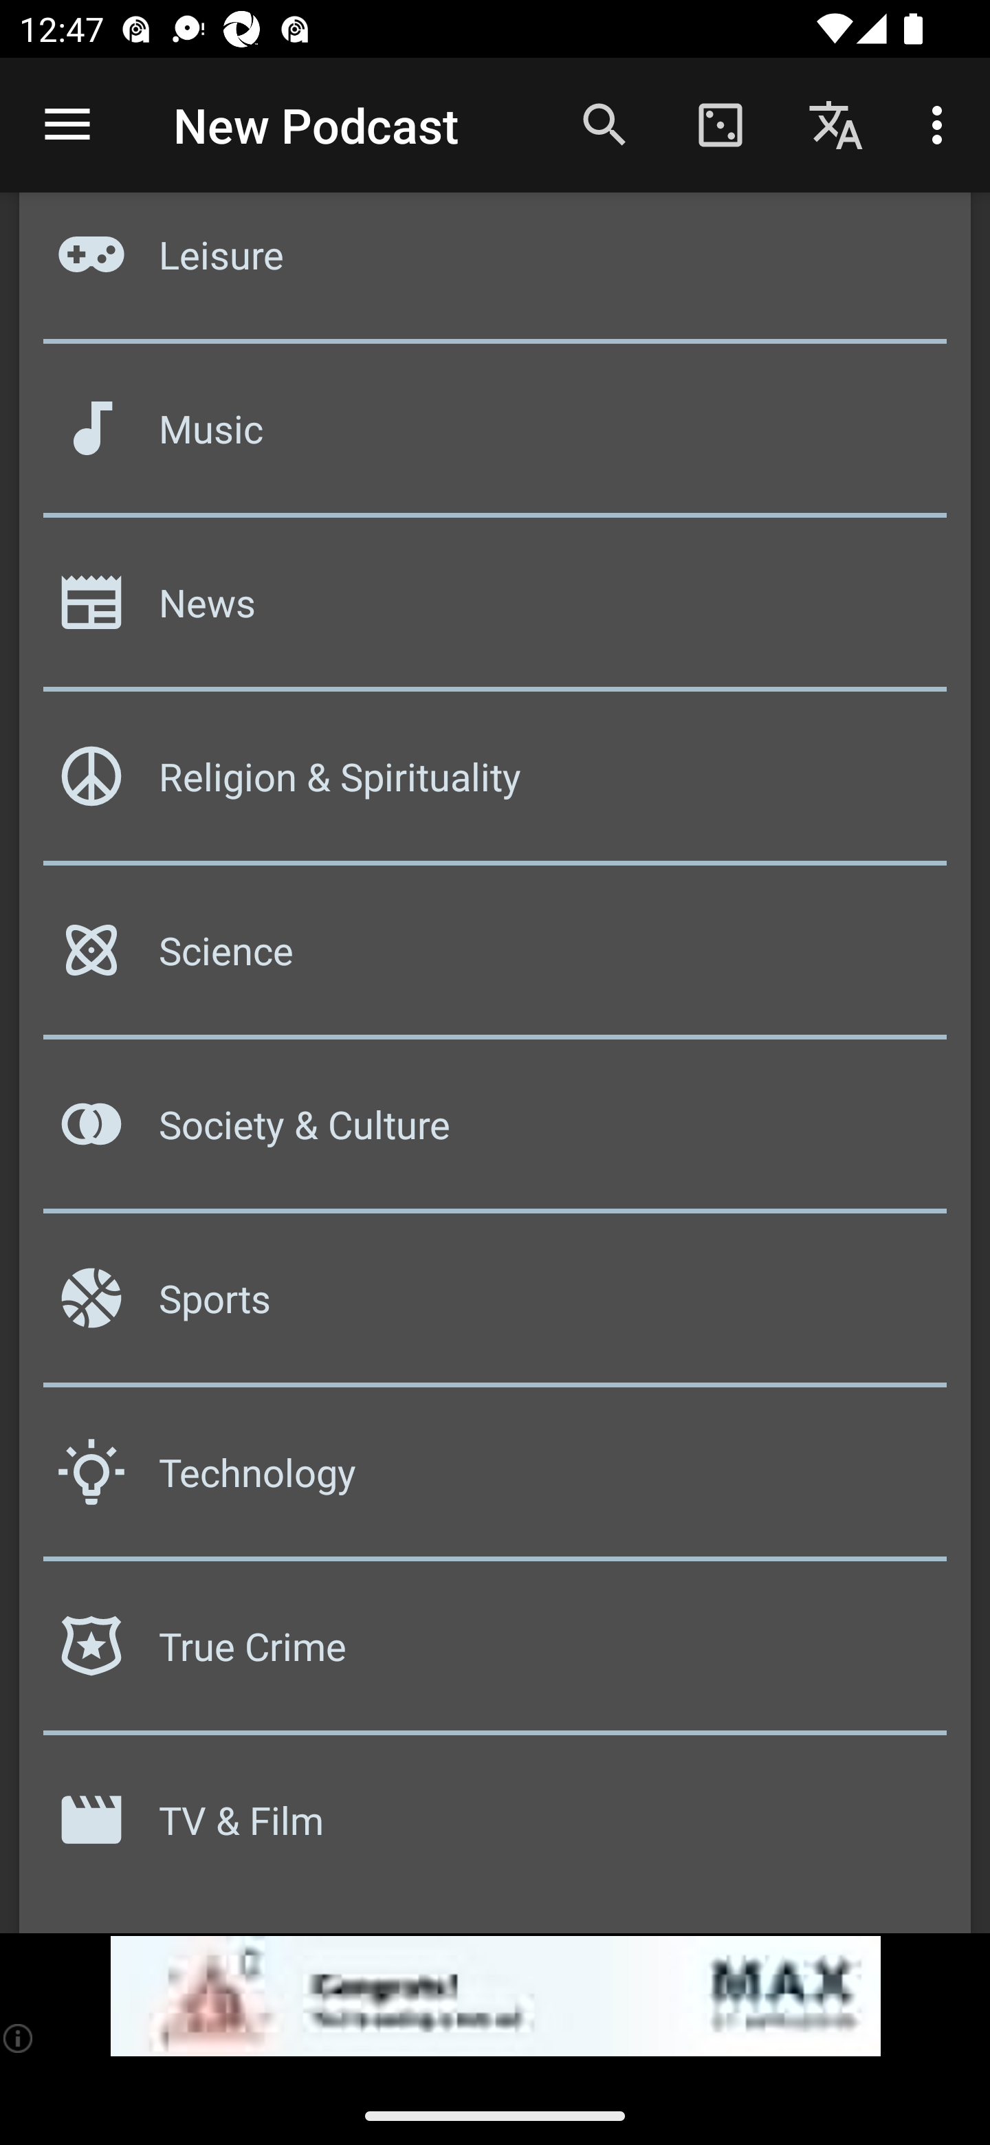 The image size is (990, 2145). Describe the element at coordinates (495, 1829) in the screenshot. I see `TV & Film` at that location.